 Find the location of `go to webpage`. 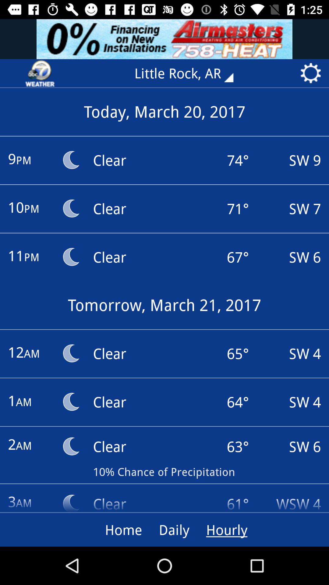

go to webpage is located at coordinates (40, 73).